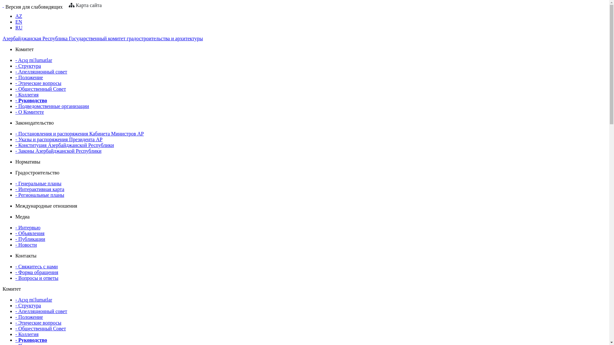  Describe the element at coordinates (19, 27) in the screenshot. I see `RU` at that location.